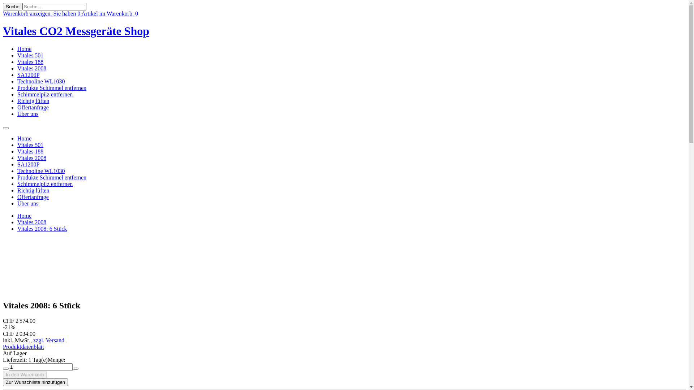  I want to click on Produktdatenblatt, so click(23, 347).